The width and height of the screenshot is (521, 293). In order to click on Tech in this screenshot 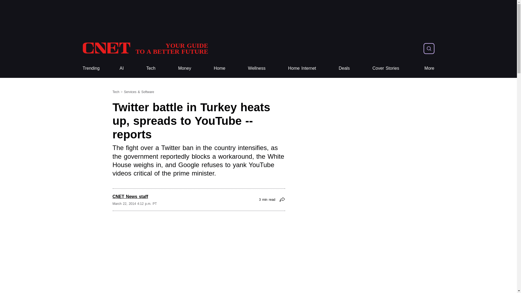, I will do `click(151, 68)`.